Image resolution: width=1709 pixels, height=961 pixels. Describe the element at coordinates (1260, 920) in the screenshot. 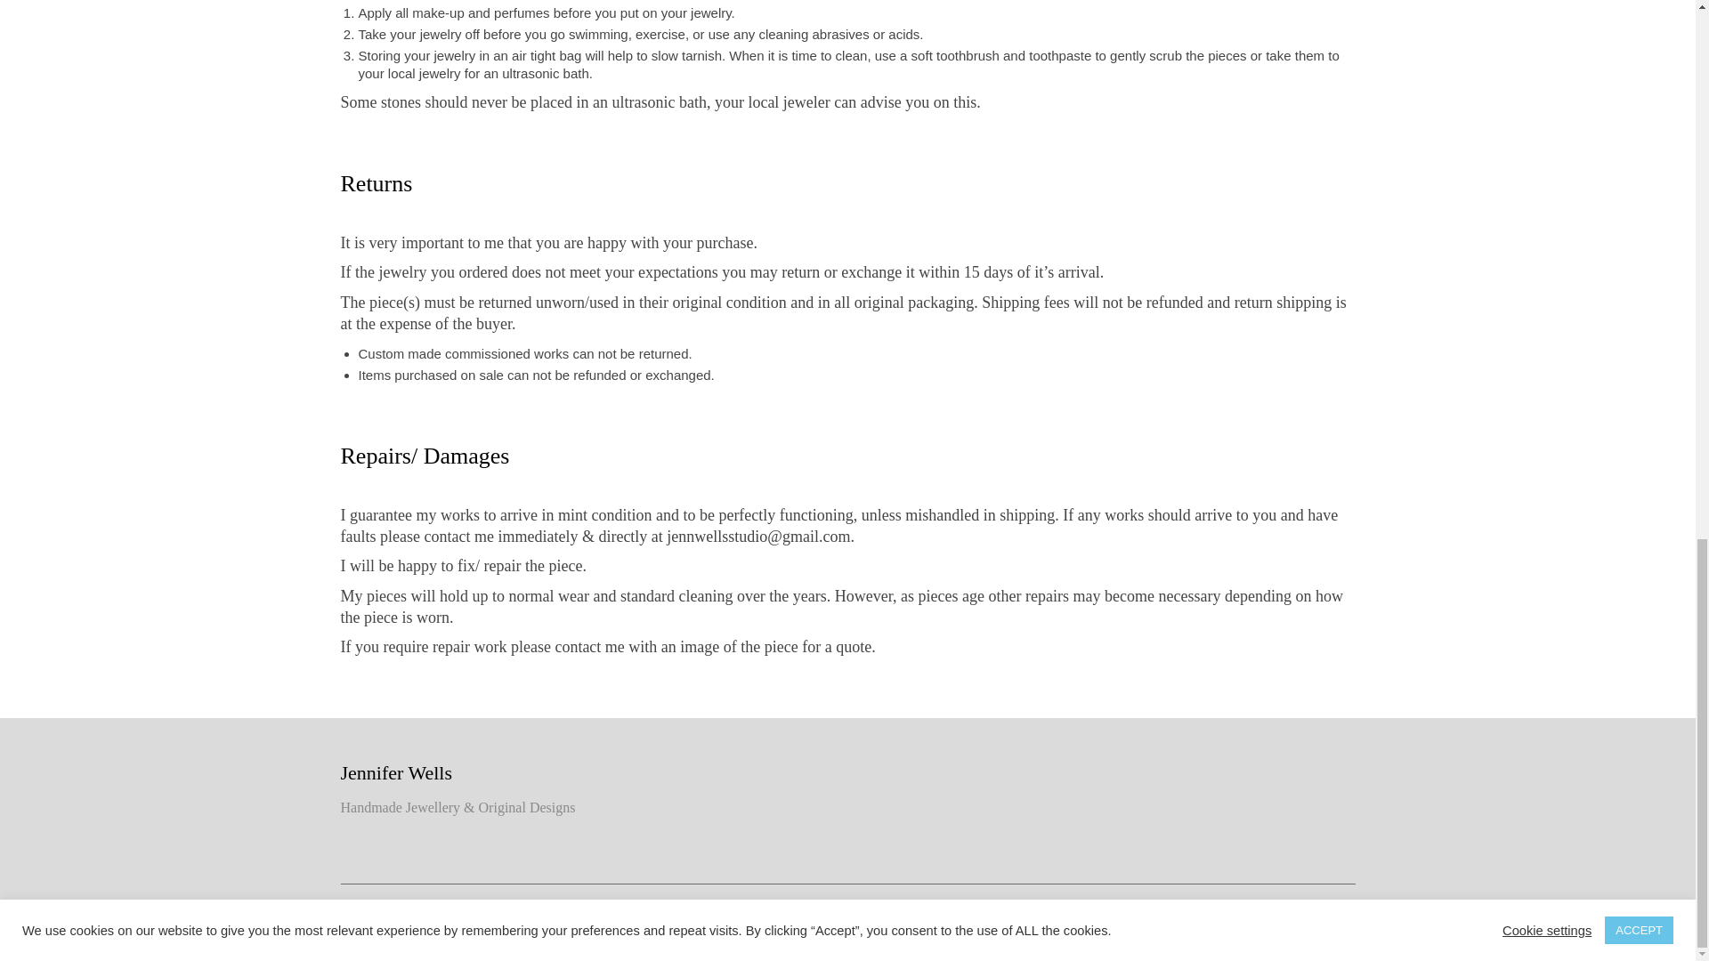

I see `Pinterest` at that location.